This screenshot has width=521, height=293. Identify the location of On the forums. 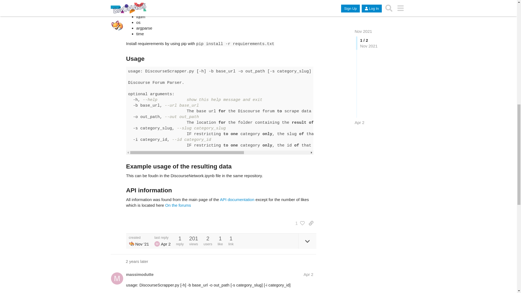
(178, 205).